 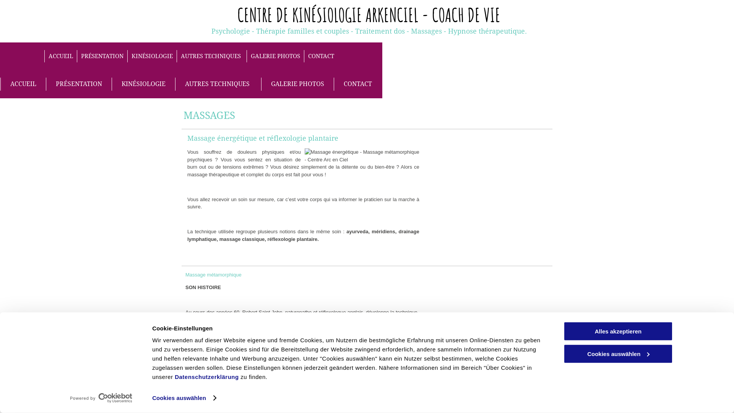 What do you see at coordinates (60, 57) in the screenshot?
I see `ACCUEIL` at bounding box center [60, 57].